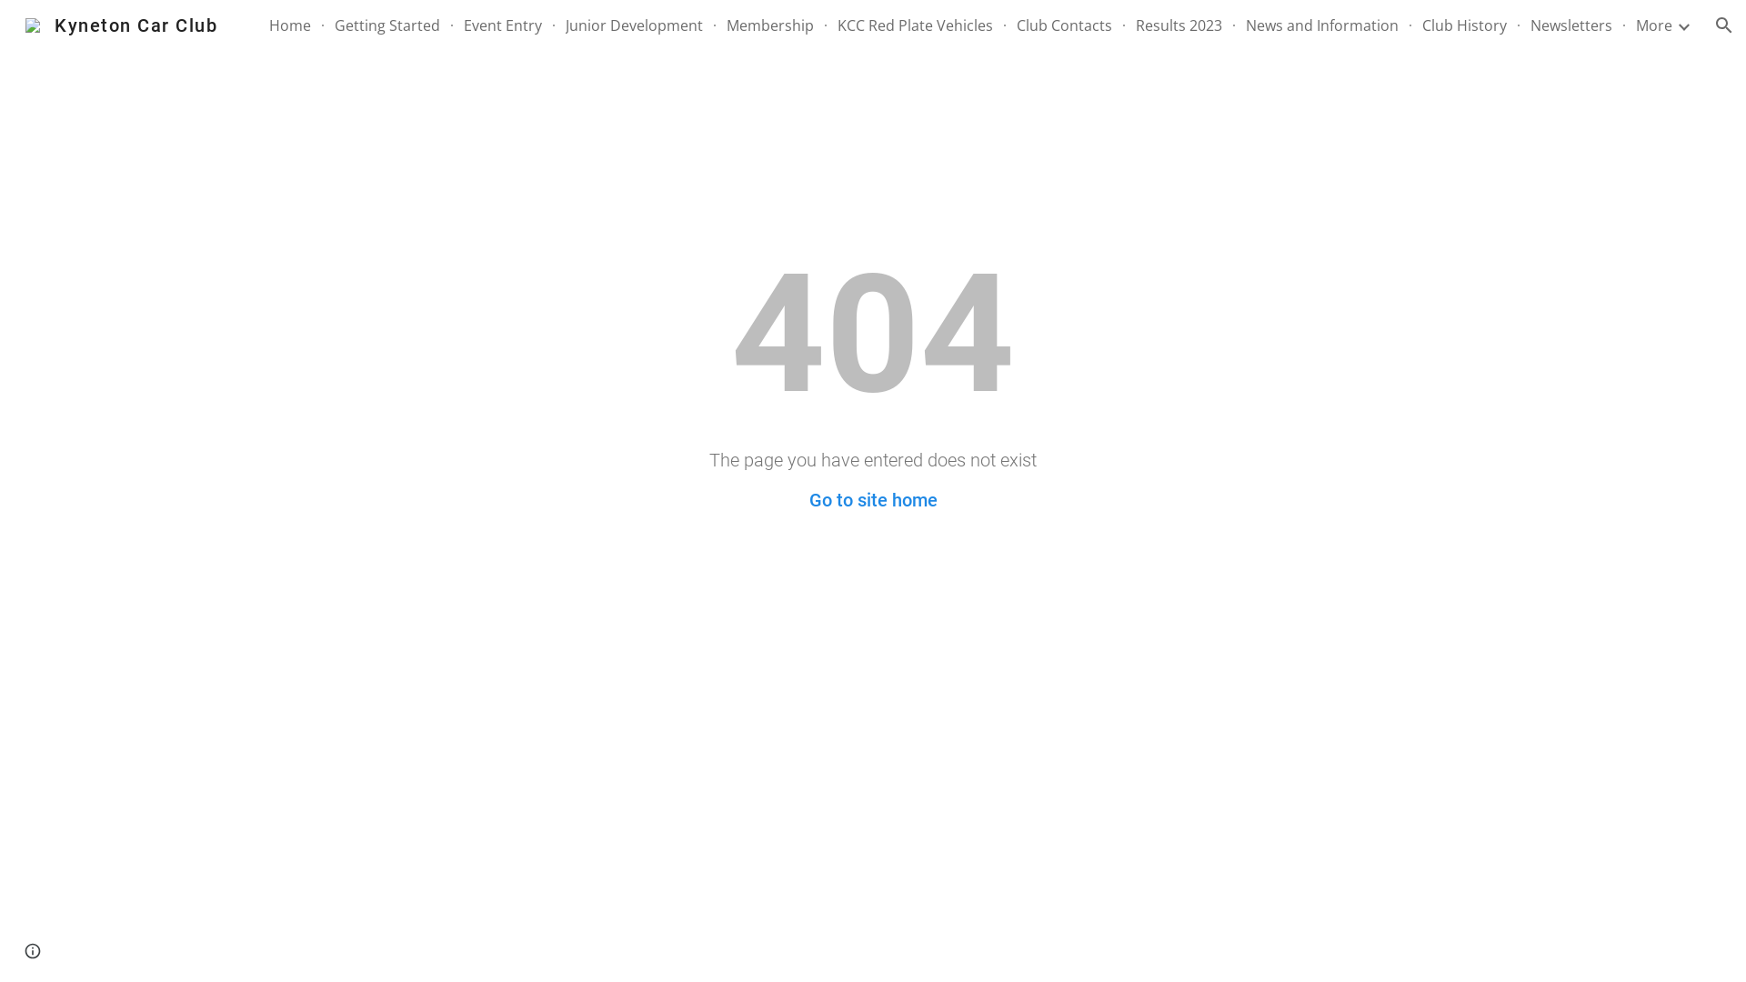 This screenshot has height=982, width=1746. Describe the element at coordinates (1683, 25) in the screenshot. I see `Expand/Collapse` at that location.